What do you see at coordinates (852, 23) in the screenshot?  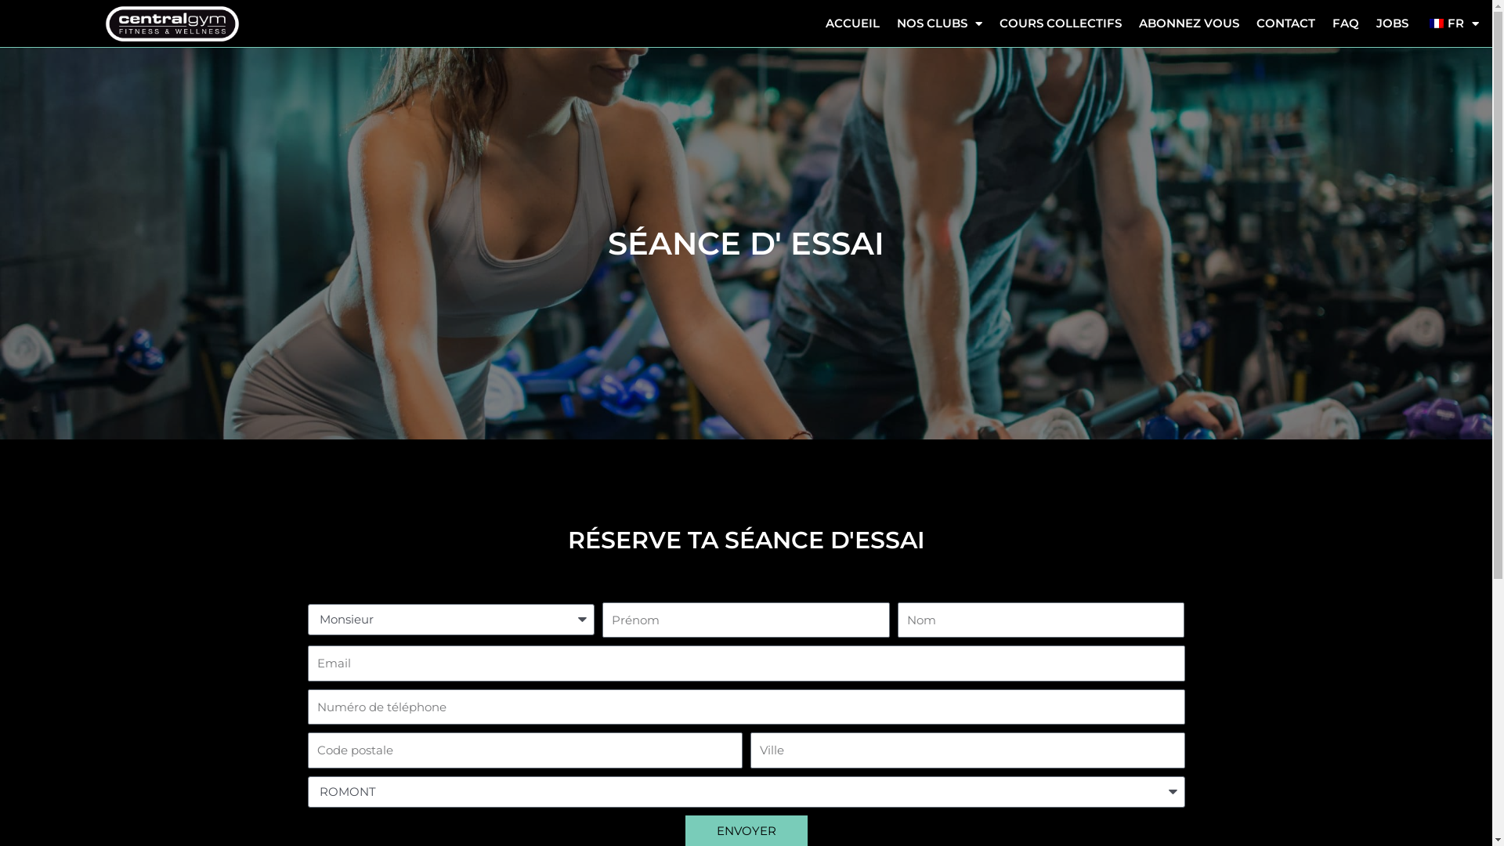 I see `ACCUEIL` at bounding box center [852, 23].